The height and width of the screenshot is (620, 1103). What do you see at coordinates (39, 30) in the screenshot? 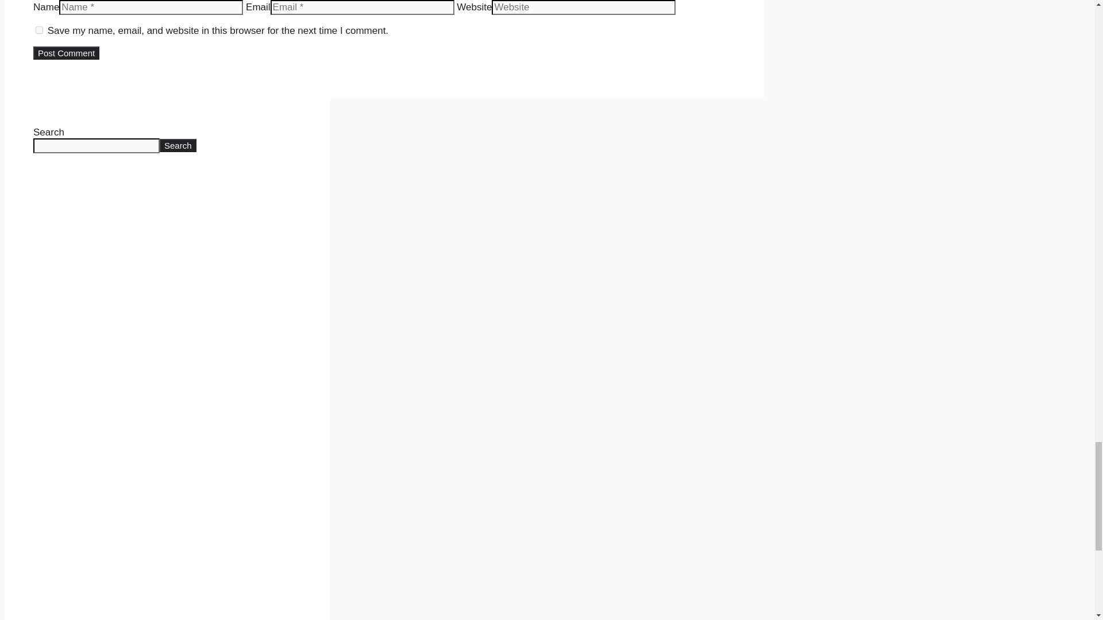
I see `yes` at bounding box center [39, 30].